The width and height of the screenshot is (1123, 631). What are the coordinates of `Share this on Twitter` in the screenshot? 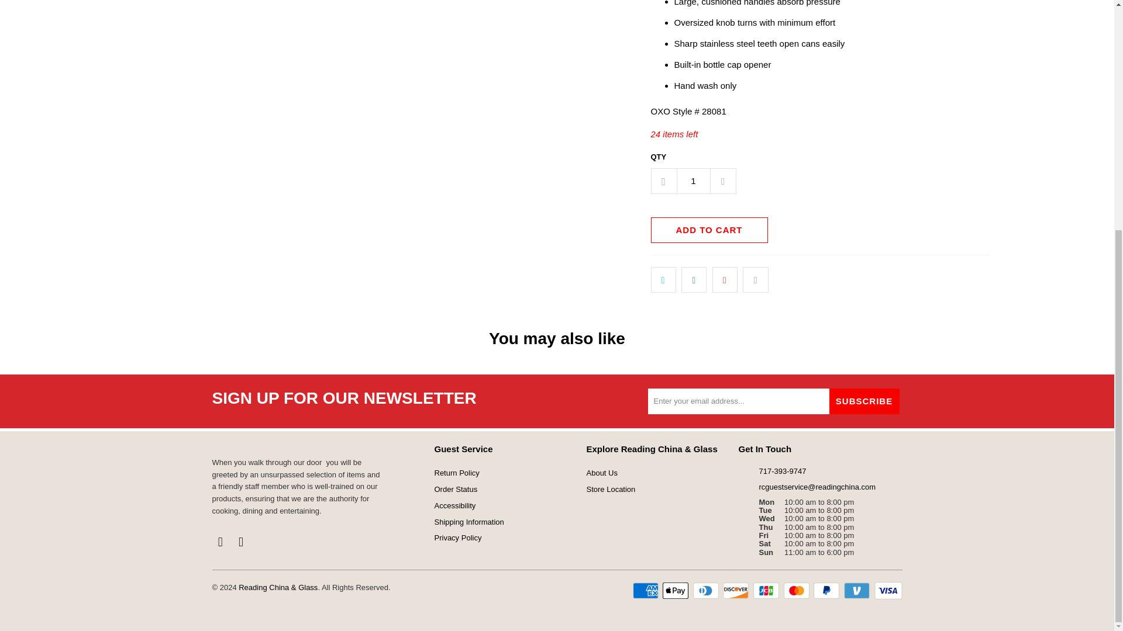 It's located at (663, 279).